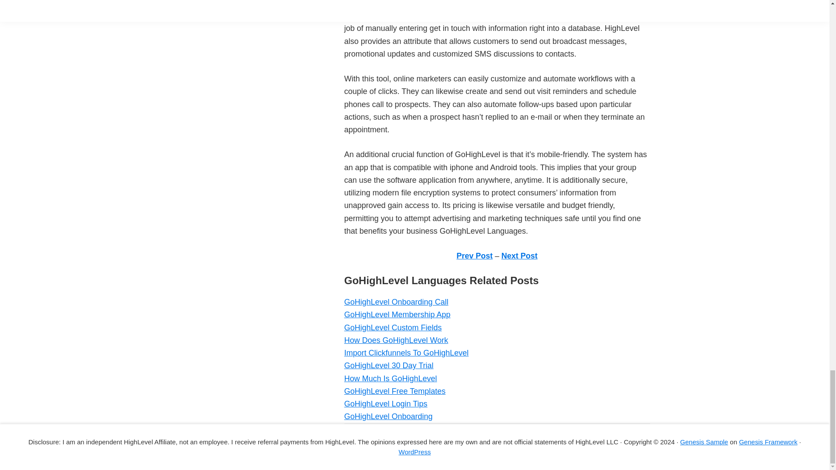  Describe the element at coordinates (396, 302) in the screenshot. I see `GoHighLevel Onboarding Call` at that location.